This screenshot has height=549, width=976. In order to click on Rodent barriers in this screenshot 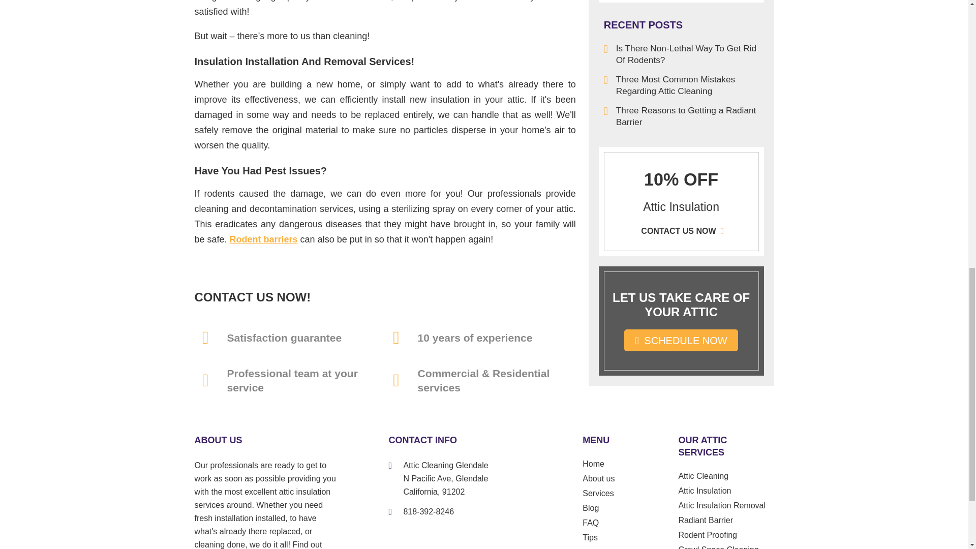, I will do `click(263, 239)`.